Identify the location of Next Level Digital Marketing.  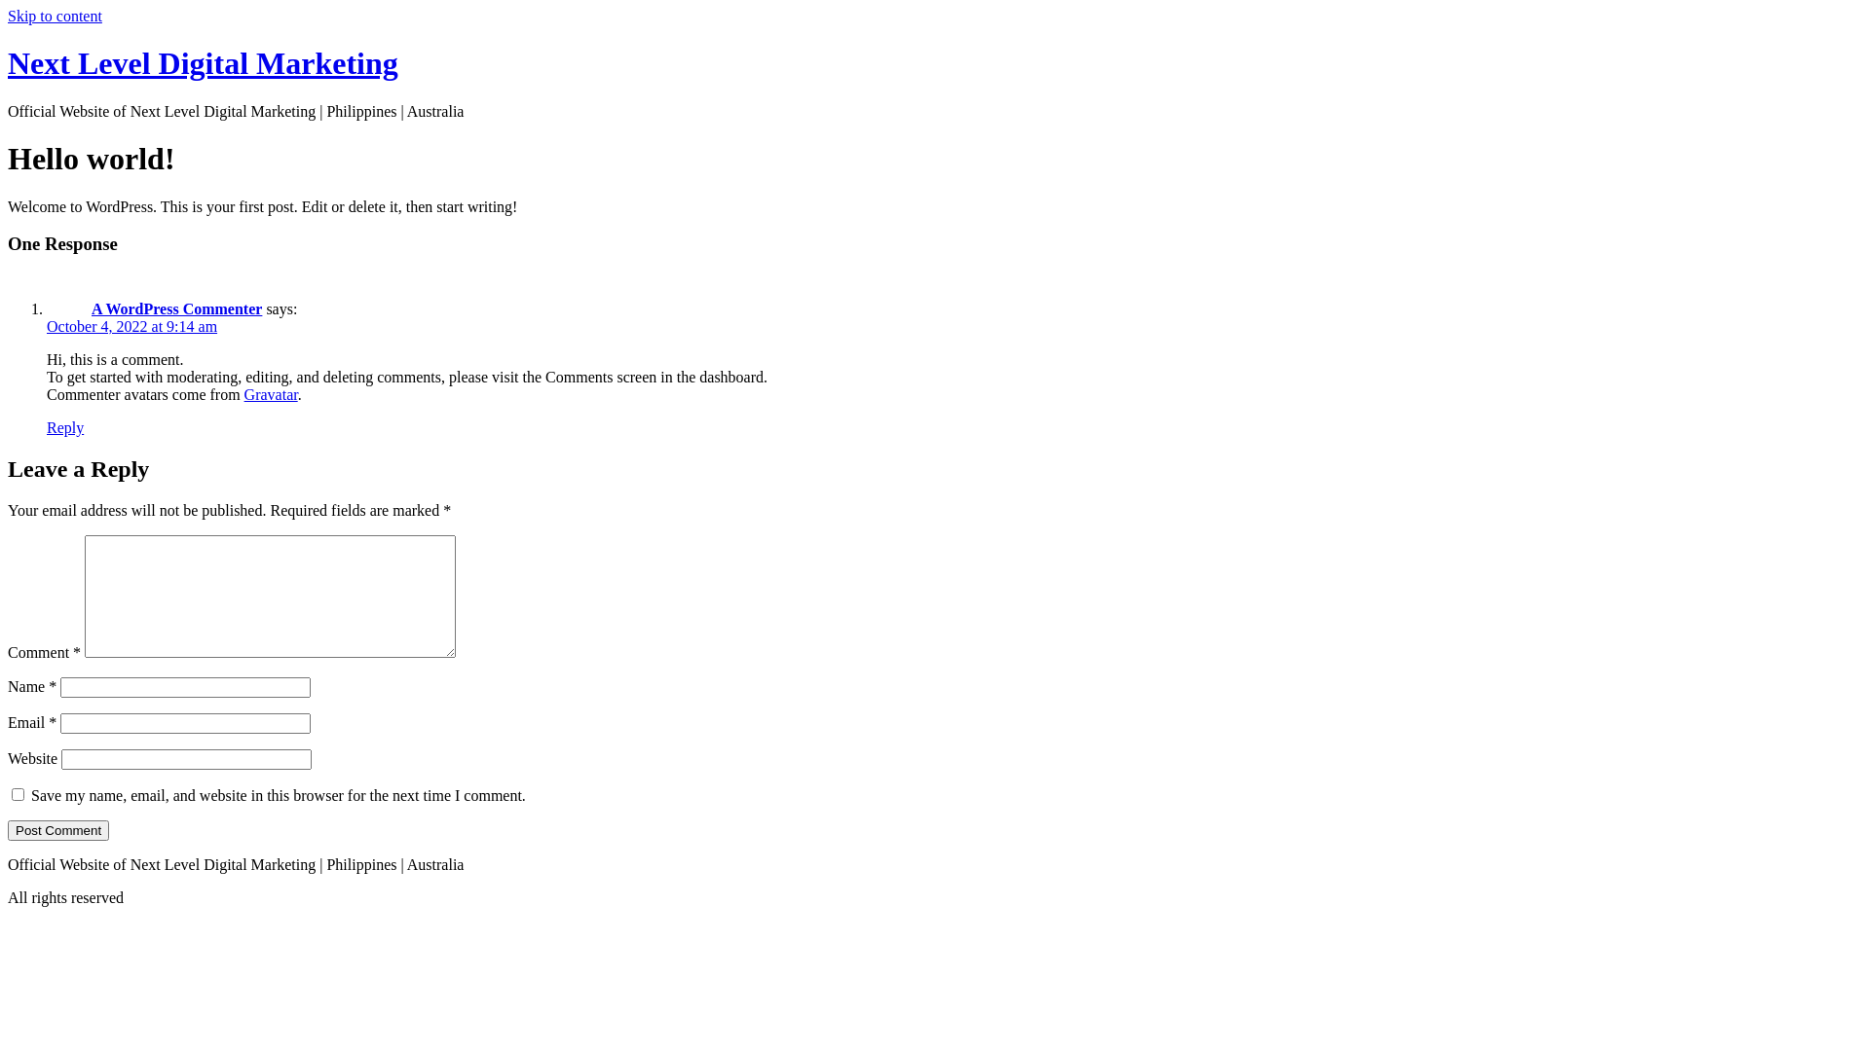
(203, 63).